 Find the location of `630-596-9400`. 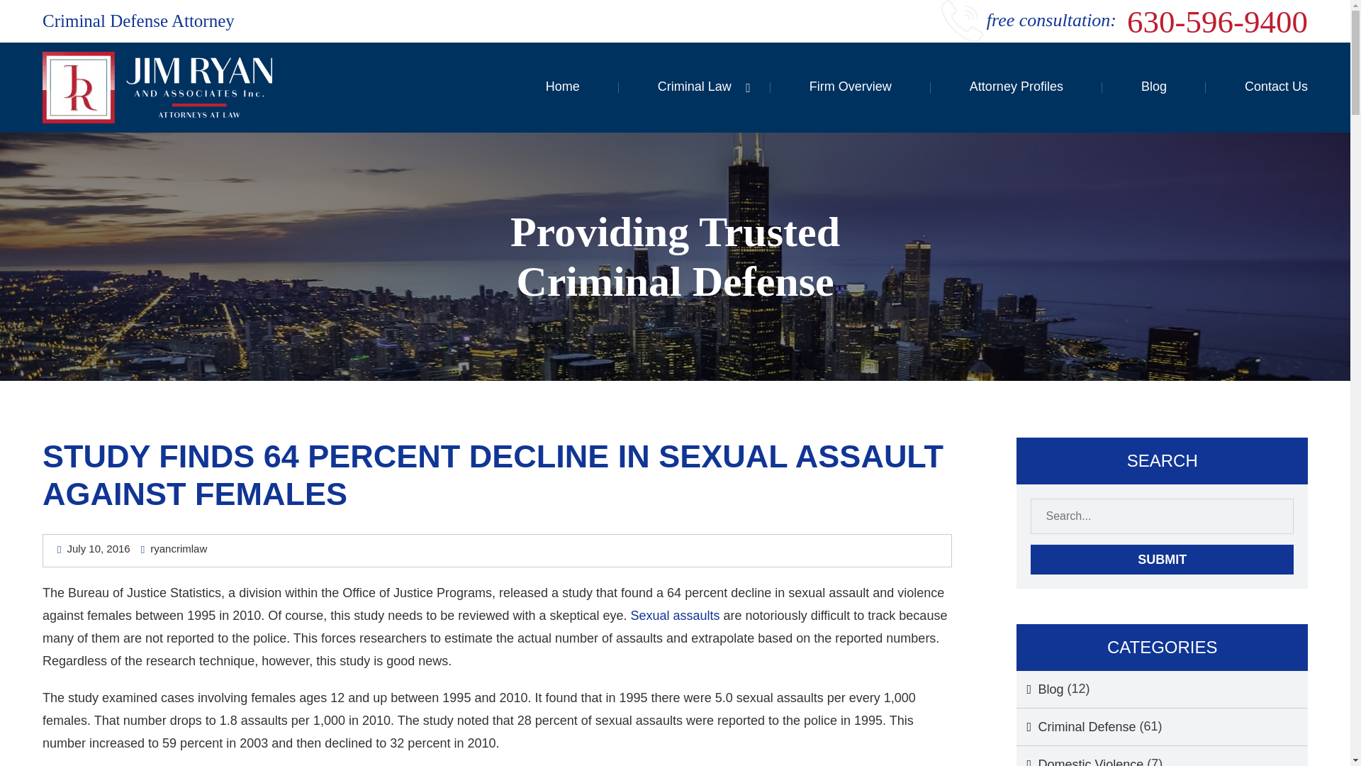

630-596-9400 is located at coordinates (1212, 22).